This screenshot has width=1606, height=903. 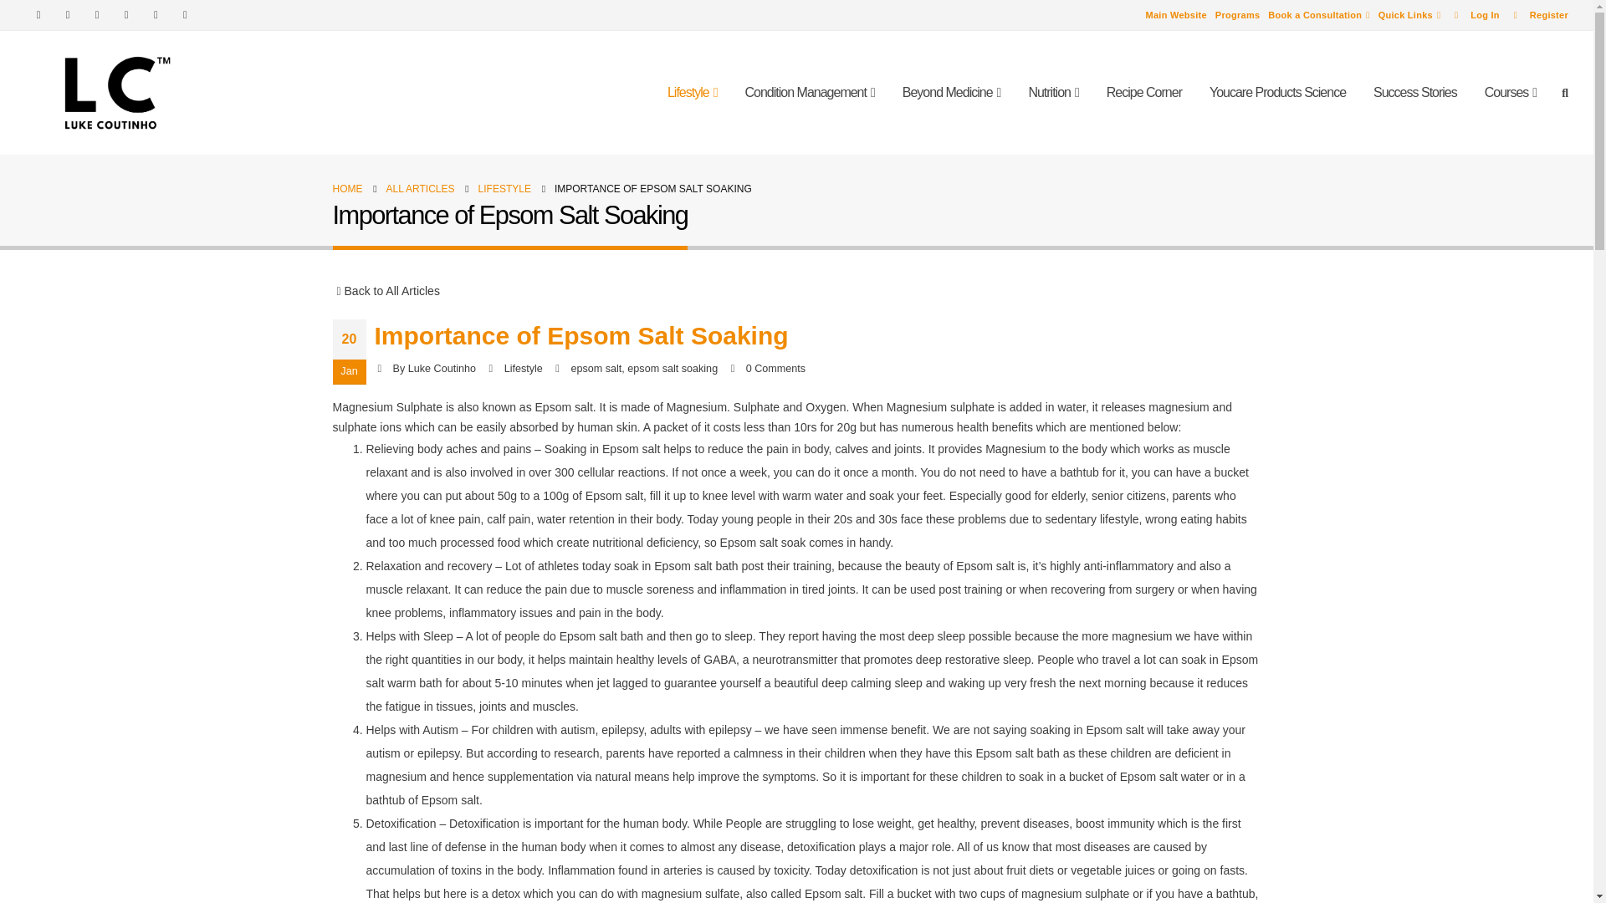 What do you see at coordinates (776, 369) in the screenshot?
I see `0 Comments` at bounding box center [776, 369].